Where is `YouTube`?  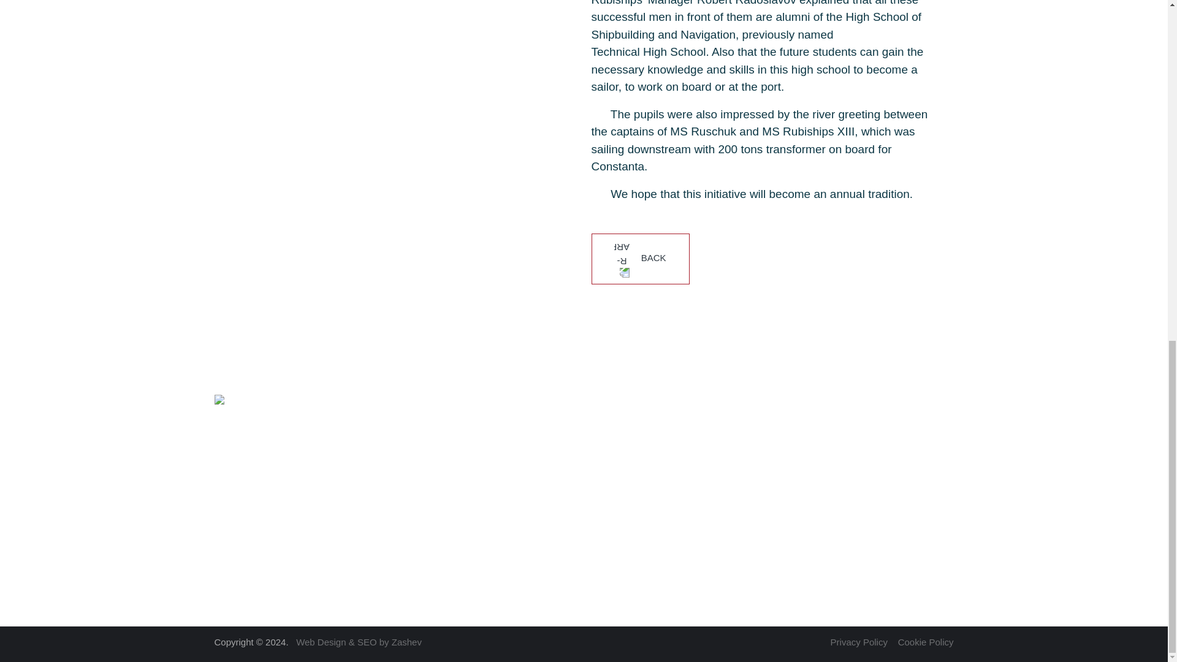
YouTube is located at coordinates (235, 547).